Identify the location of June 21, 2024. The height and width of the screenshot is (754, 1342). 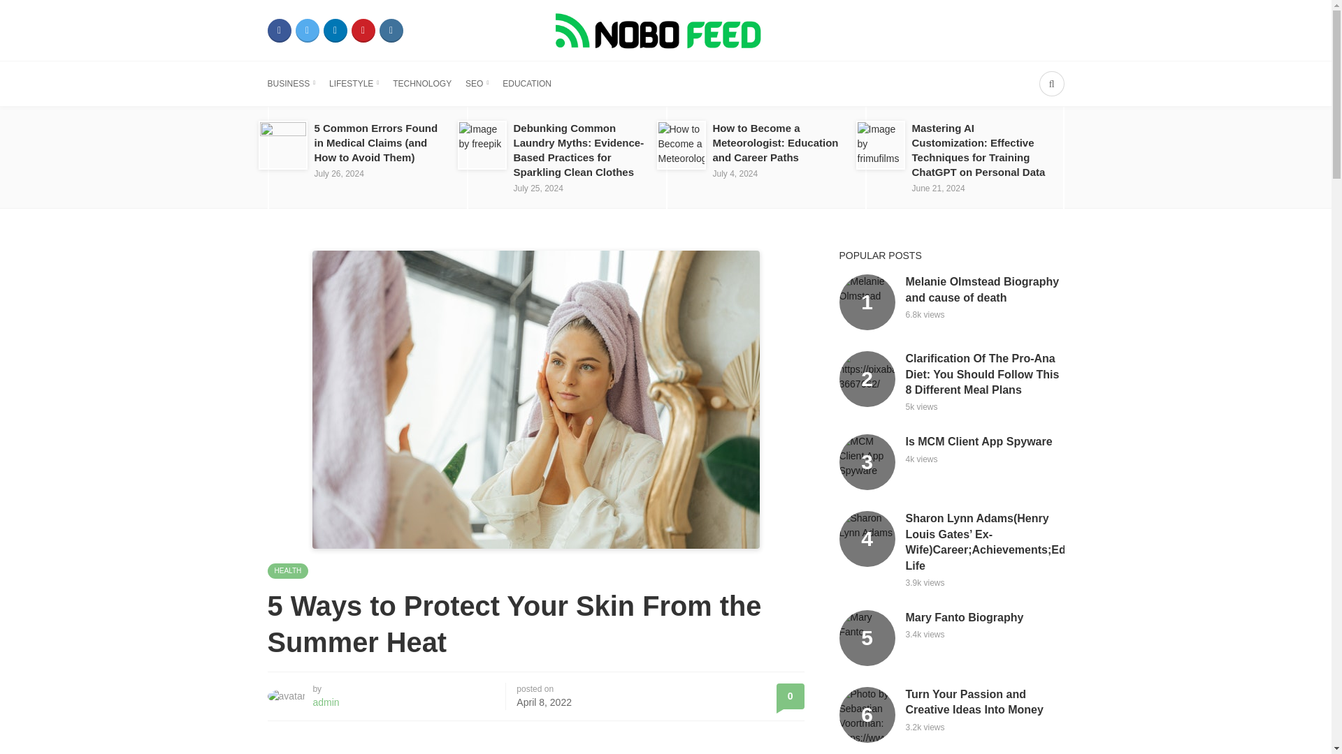
(938, 188).